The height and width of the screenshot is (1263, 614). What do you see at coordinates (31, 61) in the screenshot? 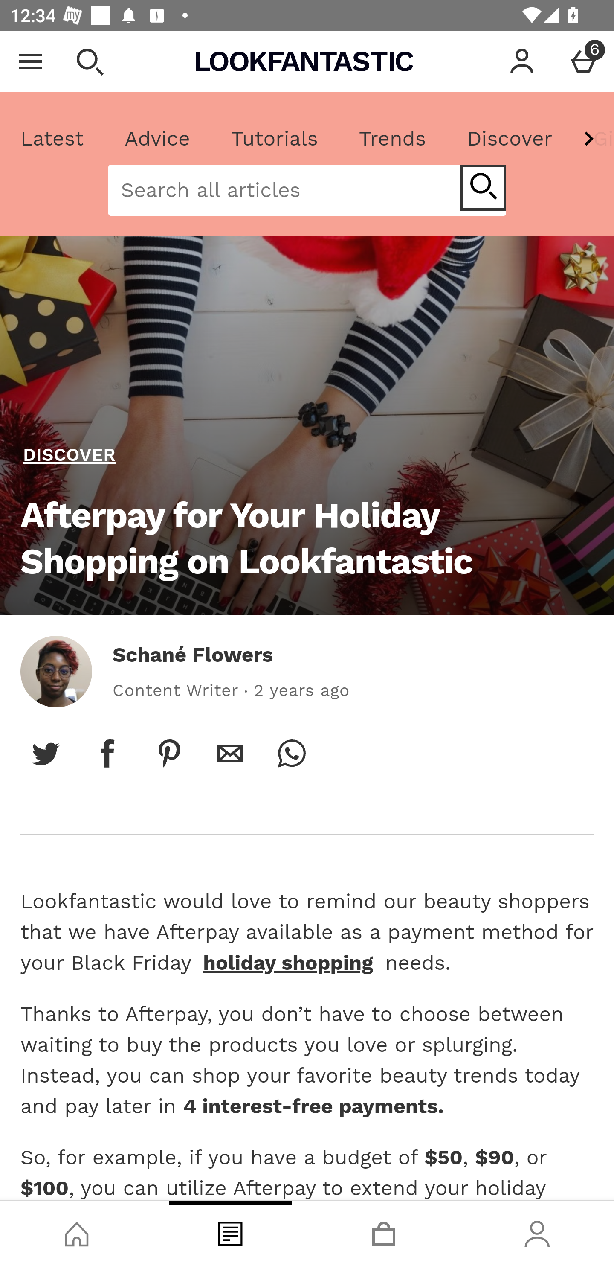
I see `Open Menu` at bounding box center [31, 61].